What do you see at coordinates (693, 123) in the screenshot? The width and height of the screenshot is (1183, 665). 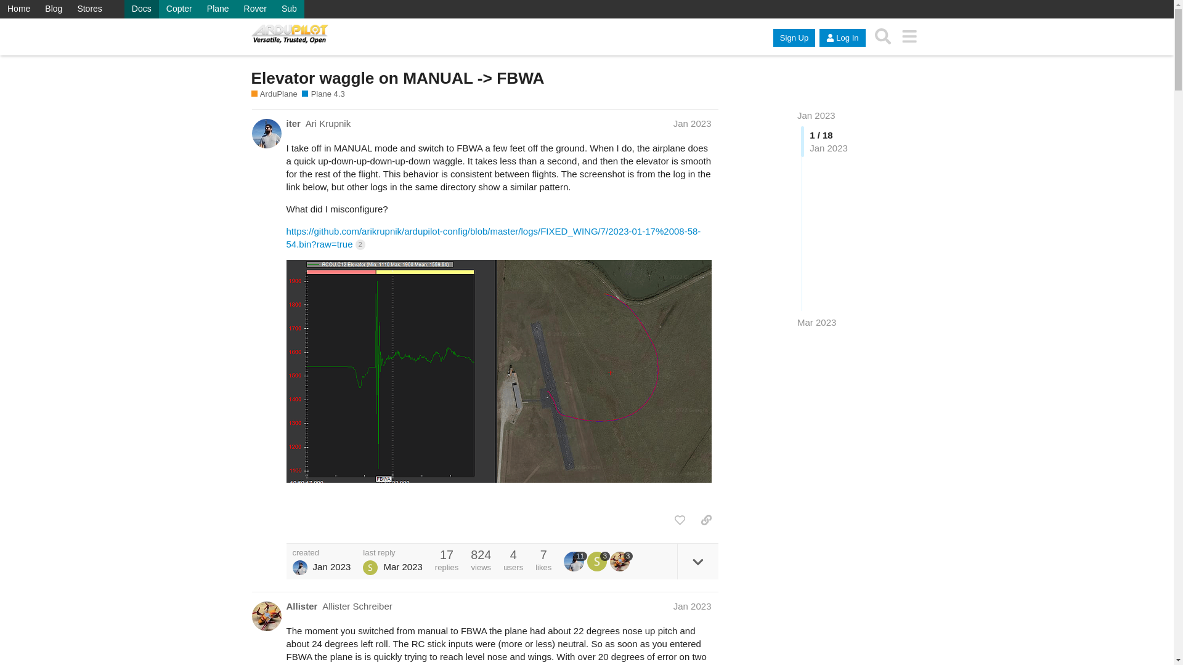 I see `Post date` at bounding box center [693, 123].